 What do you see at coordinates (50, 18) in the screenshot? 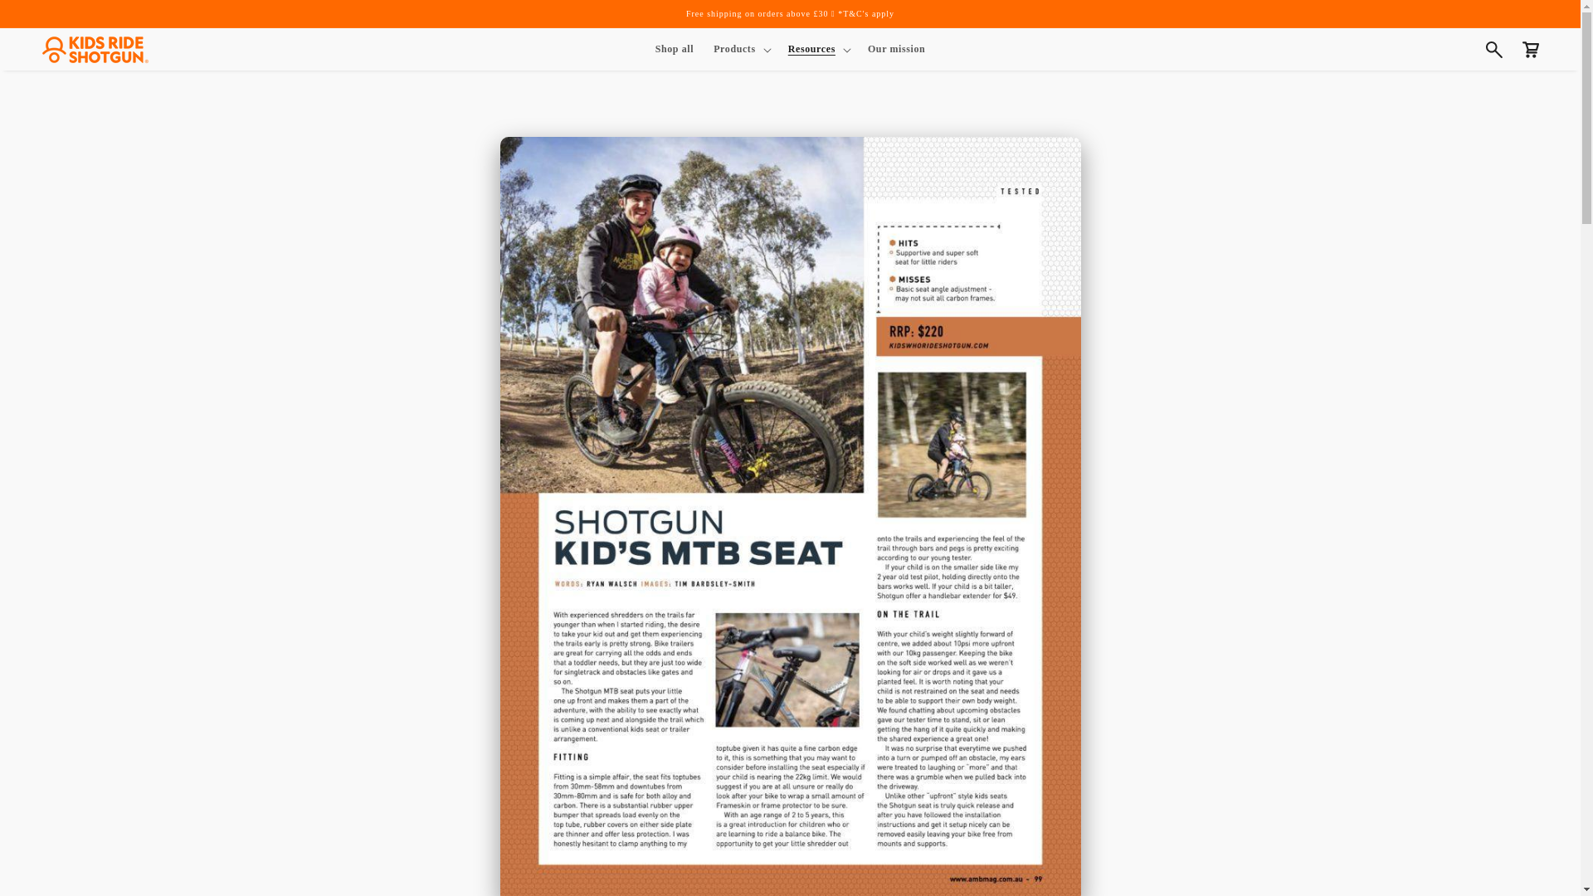
I see `Skip to content` at bounding box center [50, 18].